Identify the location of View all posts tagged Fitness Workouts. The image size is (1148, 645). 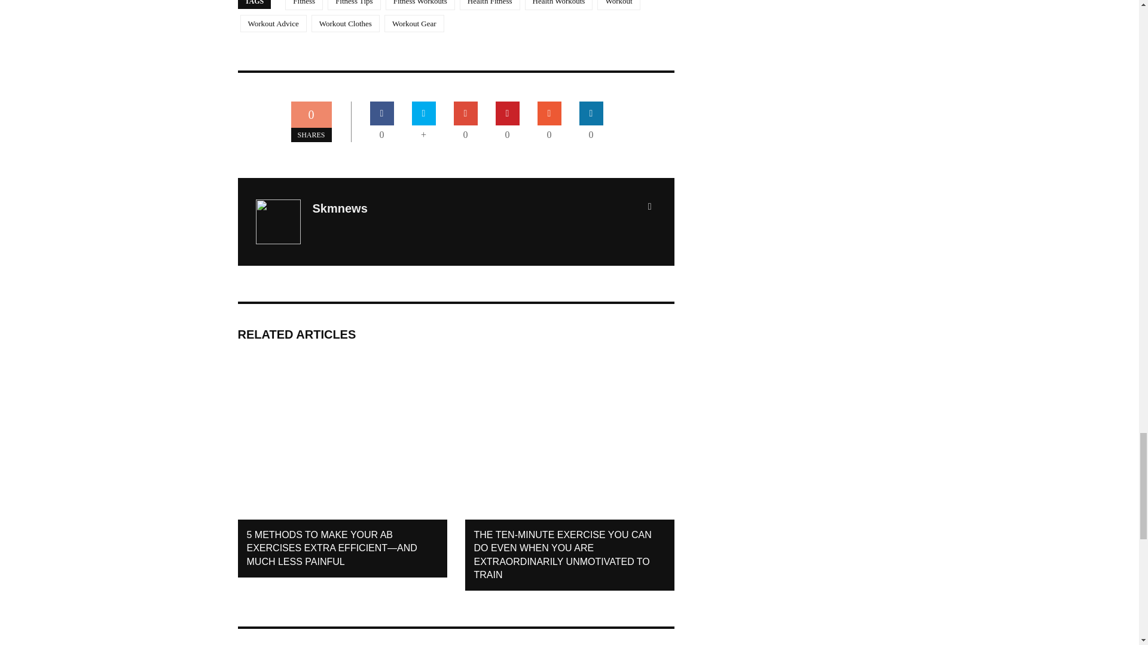
(420, 5).